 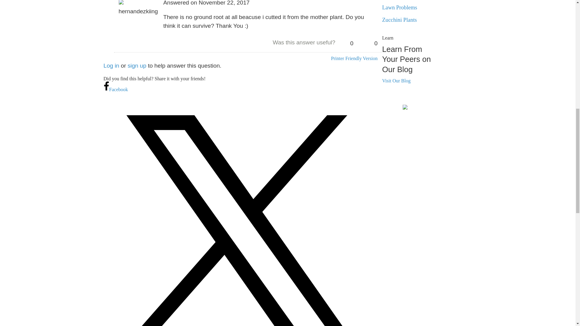 What do you see at coordinates (137, 66) in the screenshot?
I see `sign up` at bounding box center [137, 66].